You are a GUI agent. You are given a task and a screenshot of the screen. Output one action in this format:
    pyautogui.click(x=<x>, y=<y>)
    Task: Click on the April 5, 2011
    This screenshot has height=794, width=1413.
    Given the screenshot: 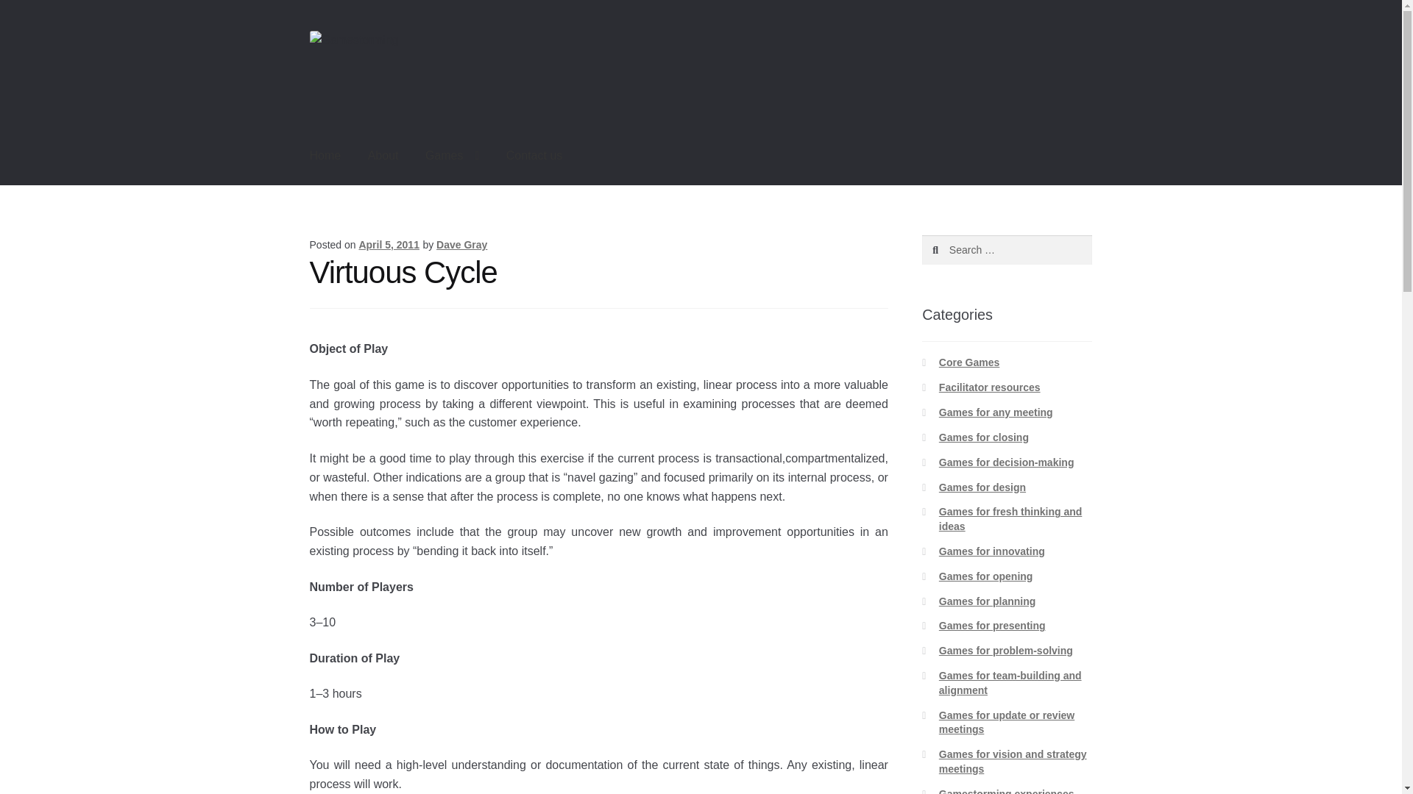 What is the action you would take?
    pyautogui.click(x=389, y=245)
    